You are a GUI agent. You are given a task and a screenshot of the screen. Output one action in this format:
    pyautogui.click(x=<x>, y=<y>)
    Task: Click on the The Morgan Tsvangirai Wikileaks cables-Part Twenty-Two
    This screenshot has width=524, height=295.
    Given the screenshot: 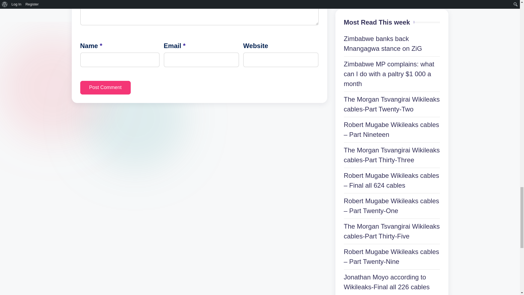 What is the action you would take?
    pyautogui.click(x=392, y=104)
    